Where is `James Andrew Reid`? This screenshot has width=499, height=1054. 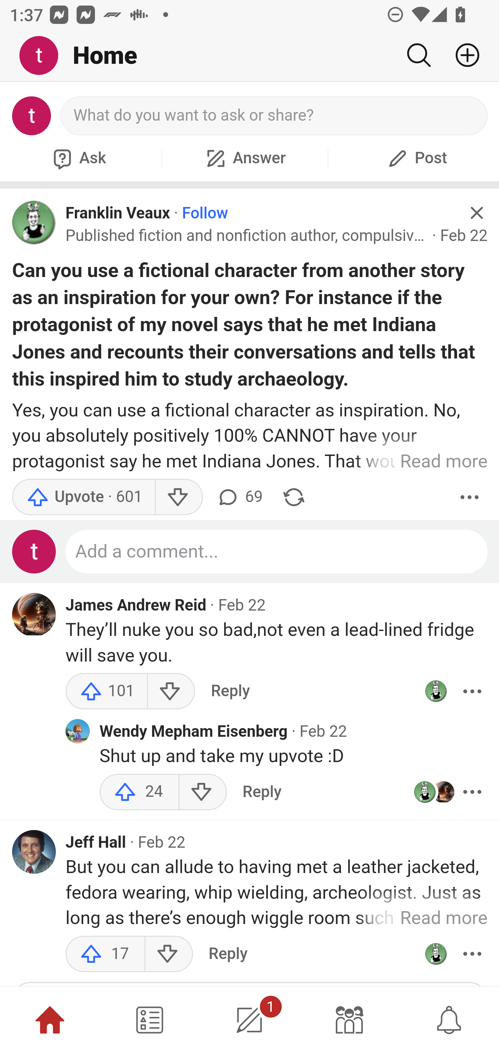
James Andrew Reid is located at coordinates (136, 605).